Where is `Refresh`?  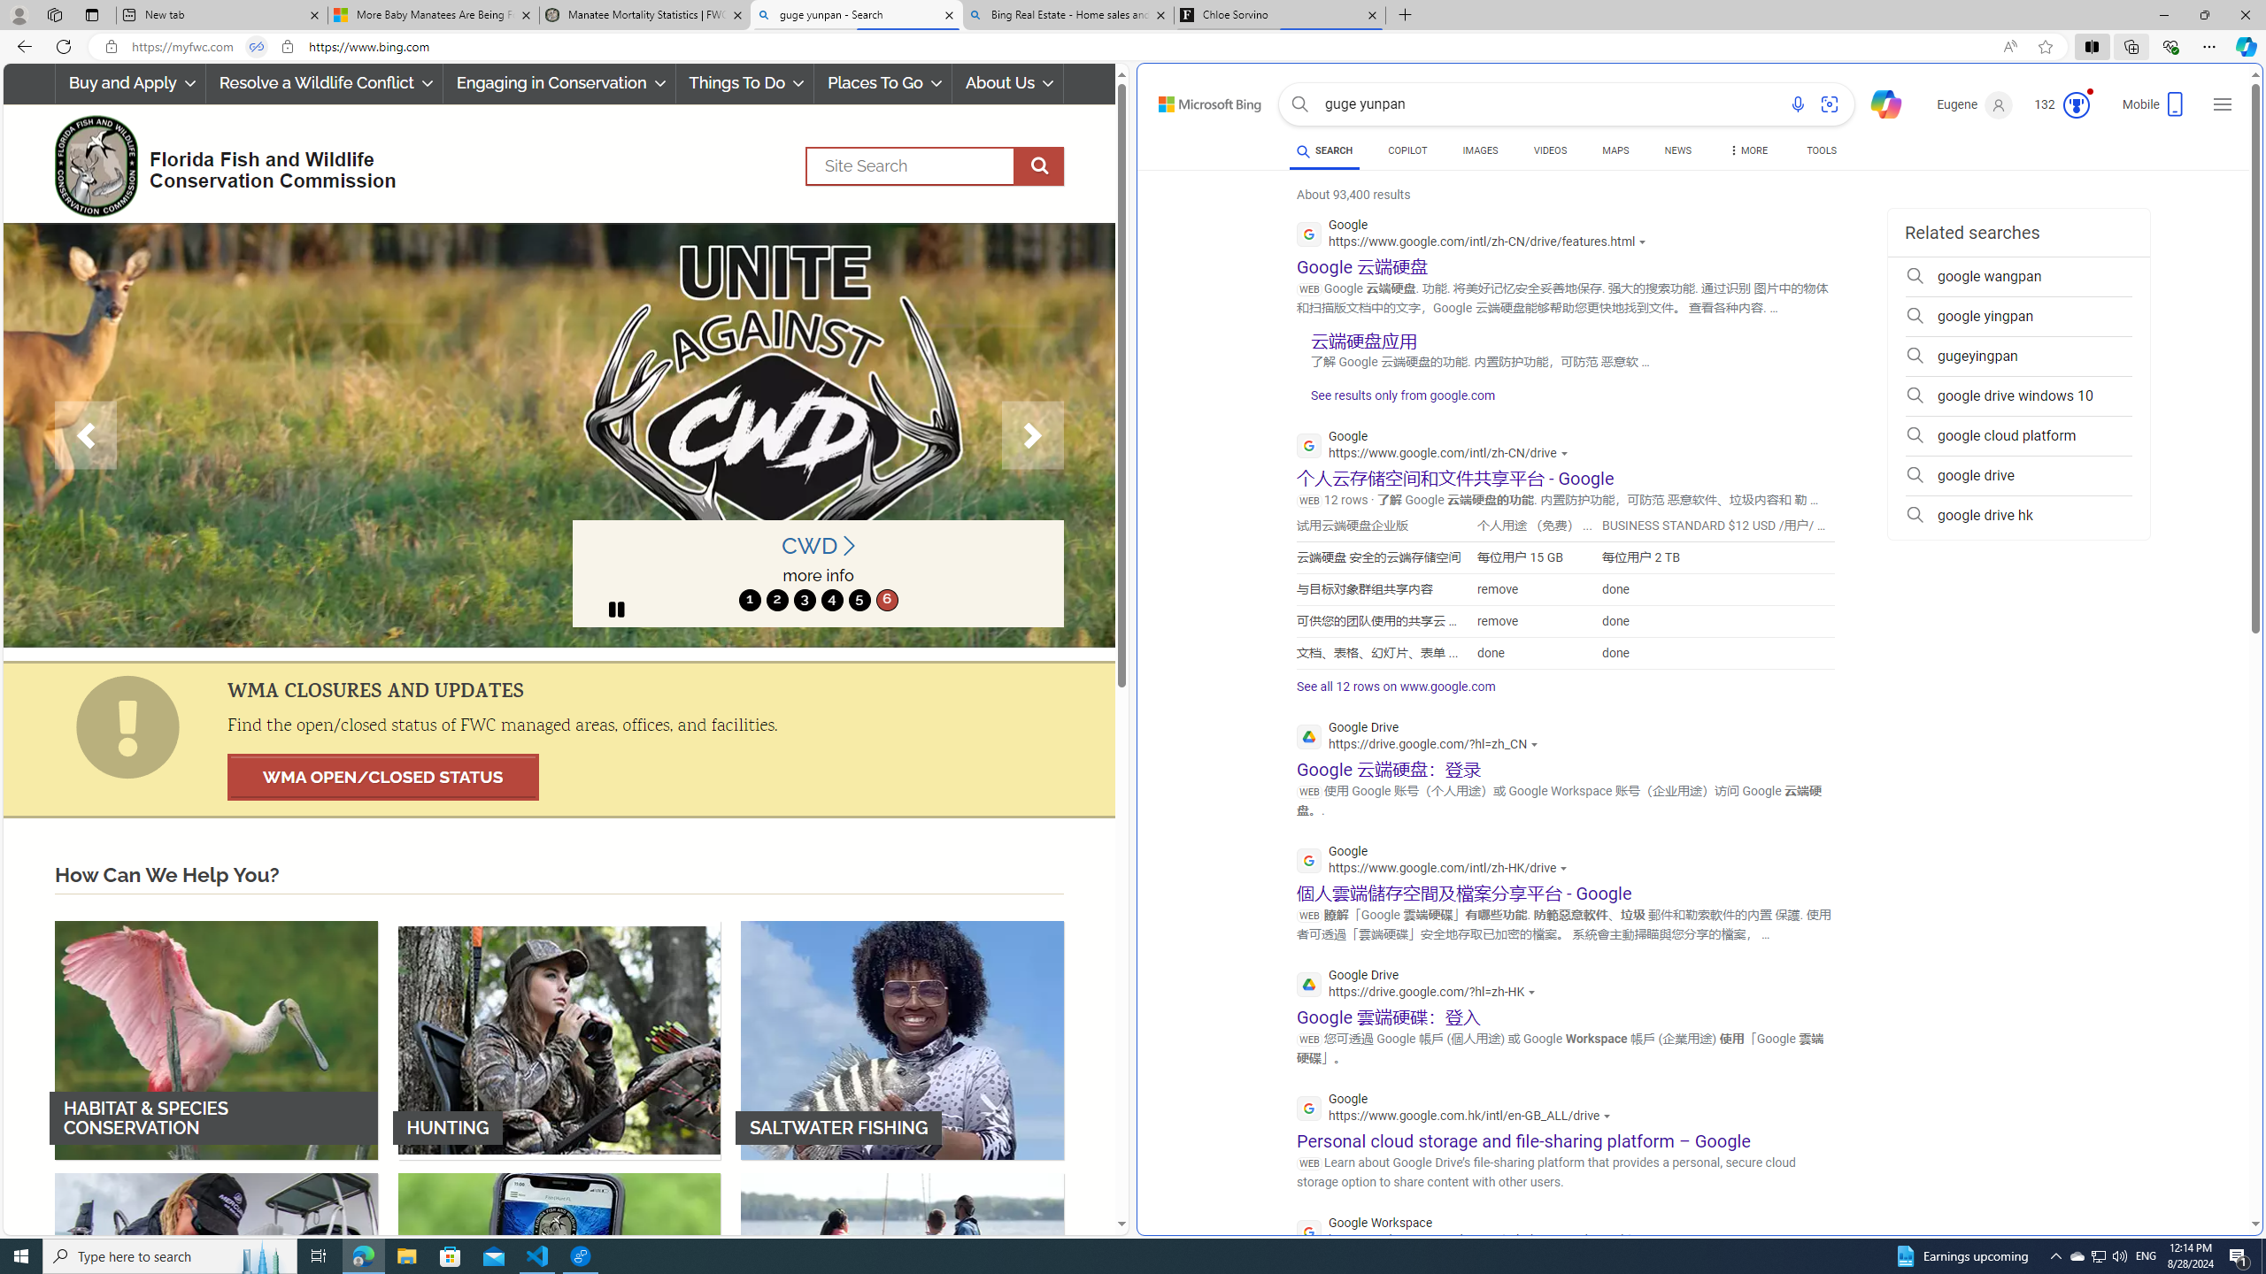 Refresh is located at coordinates (64, 46).